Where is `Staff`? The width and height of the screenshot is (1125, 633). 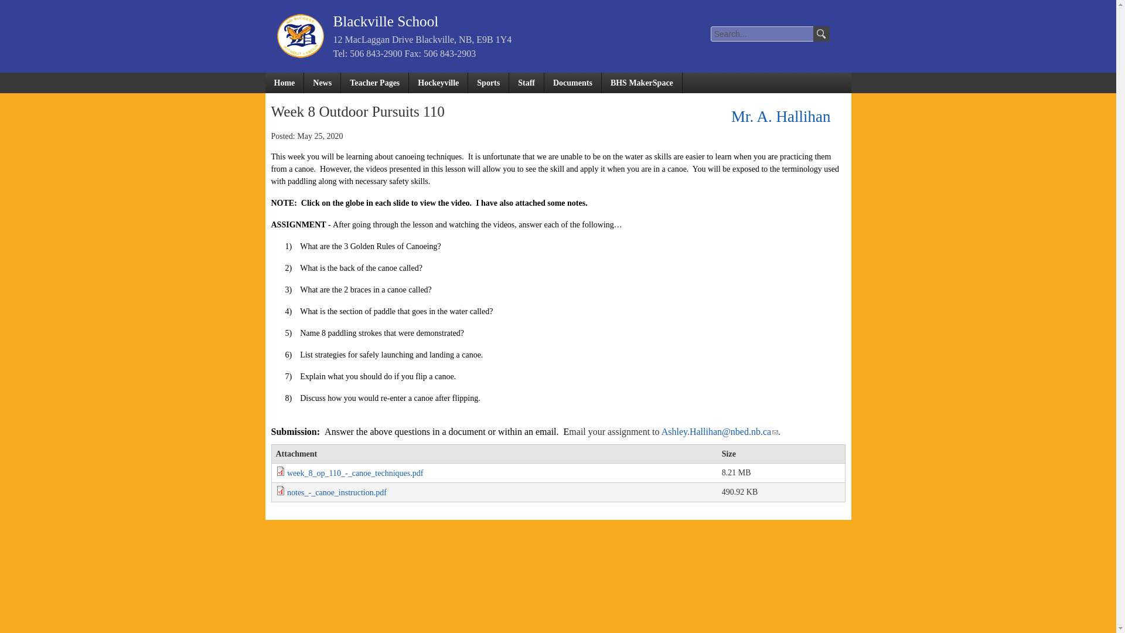
Staff is located at coordinates (527, 83).